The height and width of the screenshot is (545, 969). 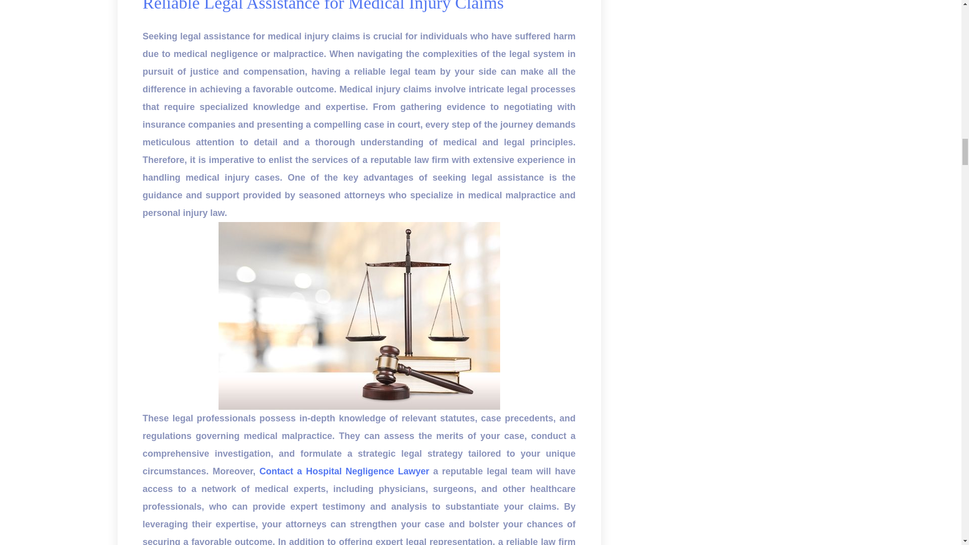 I want to click on Contact a Hospital Negligence Lawyer, so click(x=344, y=471).